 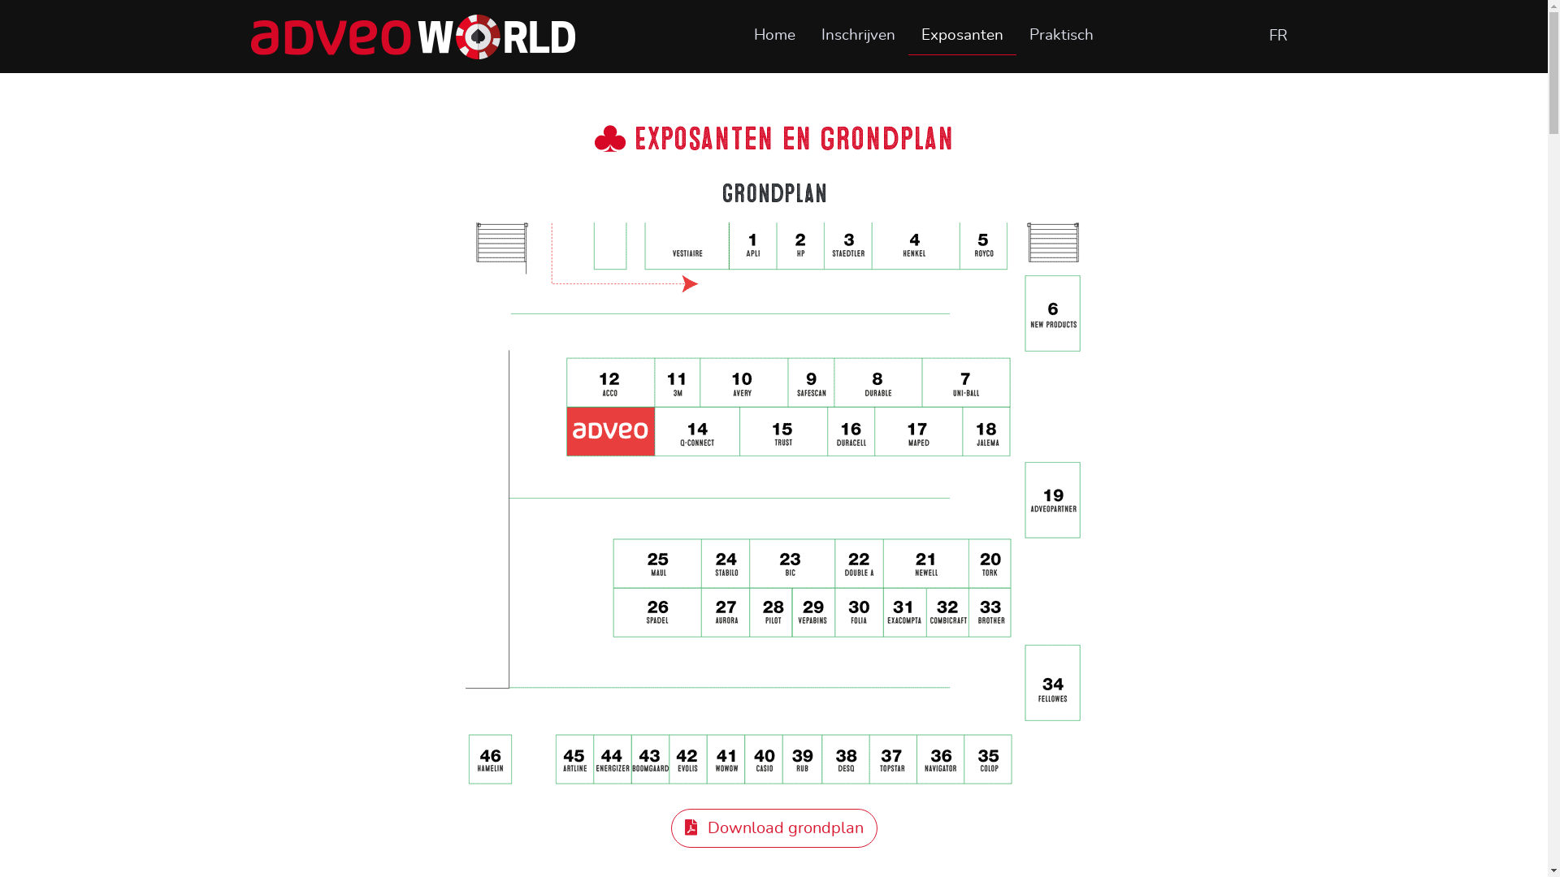 What do you see at coordinates (1279, 37) in the screenshot?
I see `FR` at bounding box center [1279, 37].